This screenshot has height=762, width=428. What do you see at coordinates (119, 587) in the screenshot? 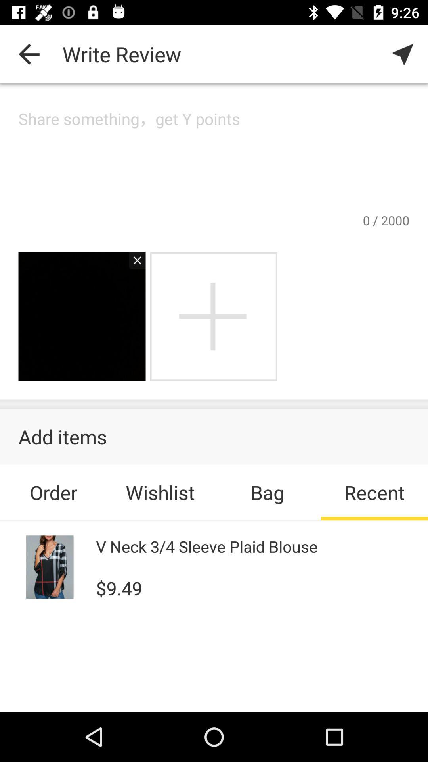
I see `open item below v neck 3 icon` at bounding box center [119, 587].